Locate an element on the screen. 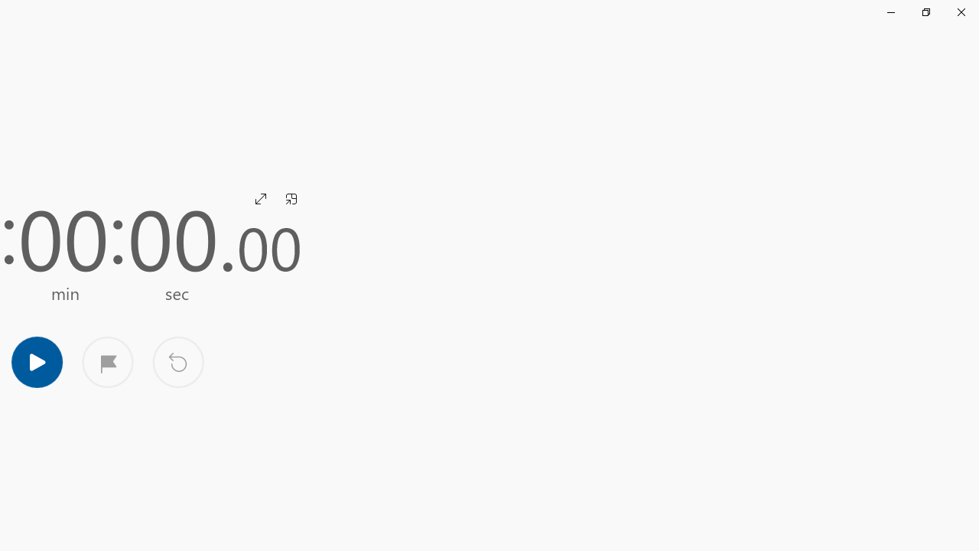  Restore Clock is located at coordinates (925, 12).